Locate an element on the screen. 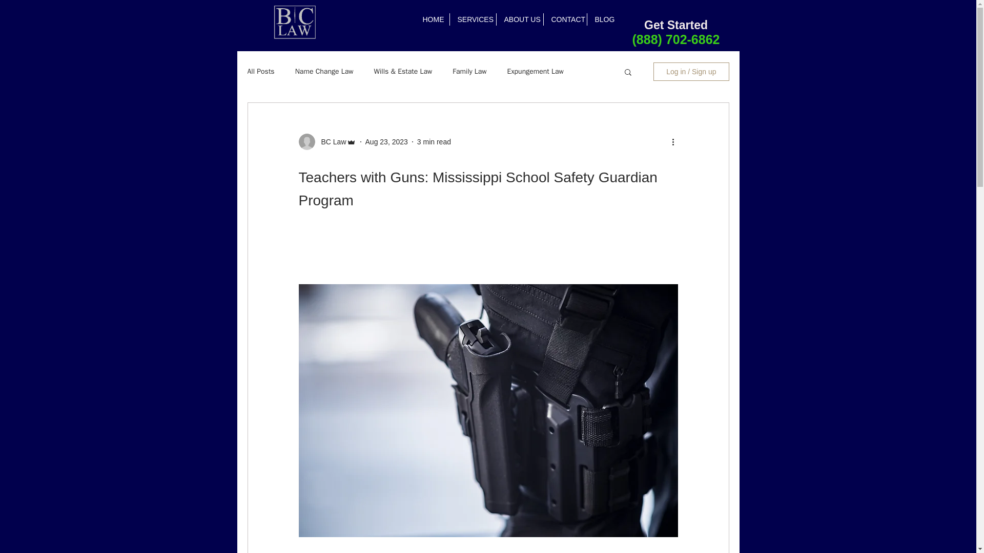  HOME is located at coordinates (433, 19).